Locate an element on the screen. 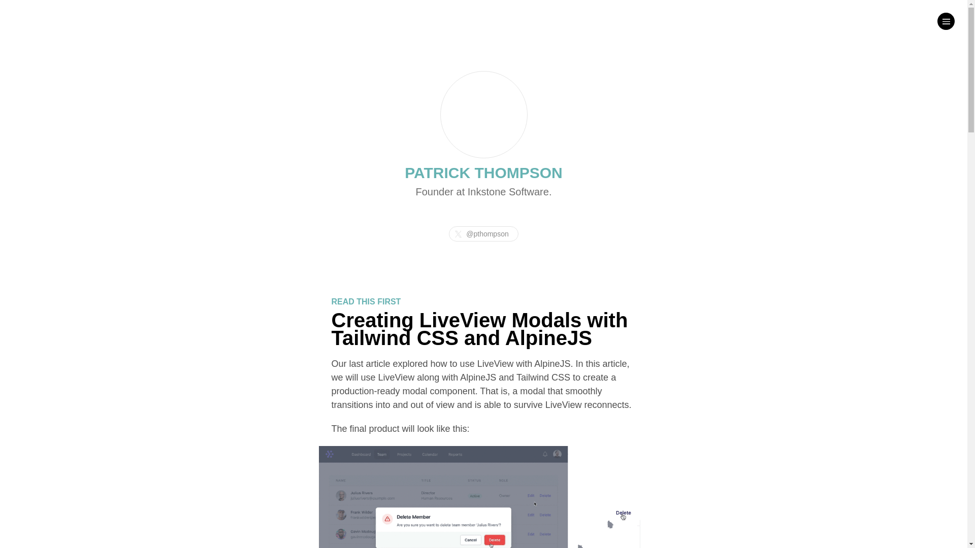 This screenshot has width=975, height=548. Svbtle is located at coordinates (22, 20).